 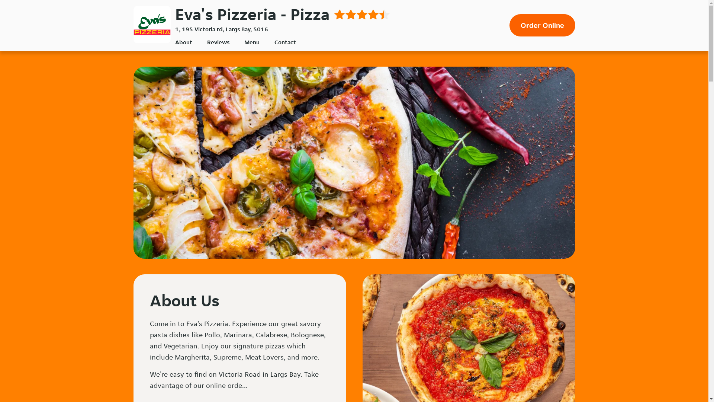 What do you see at coordinates (218, 42) in the screenshot?
I see `Reviews` at bounding box center [218, 42].